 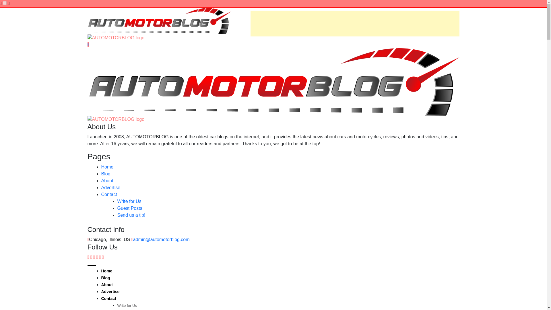 What do you see at coordinates (110, 187) in the screenshot?
I see `Advertise` at bounding box center [110, 187].